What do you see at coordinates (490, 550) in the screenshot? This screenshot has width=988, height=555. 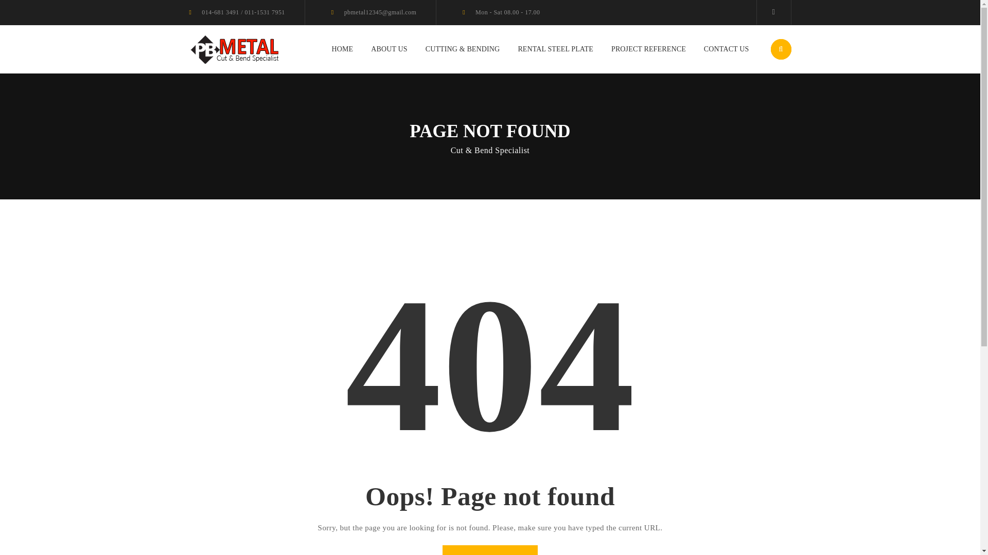 I see `GO TO HOME PAGE` at bounding box center [490, 550].